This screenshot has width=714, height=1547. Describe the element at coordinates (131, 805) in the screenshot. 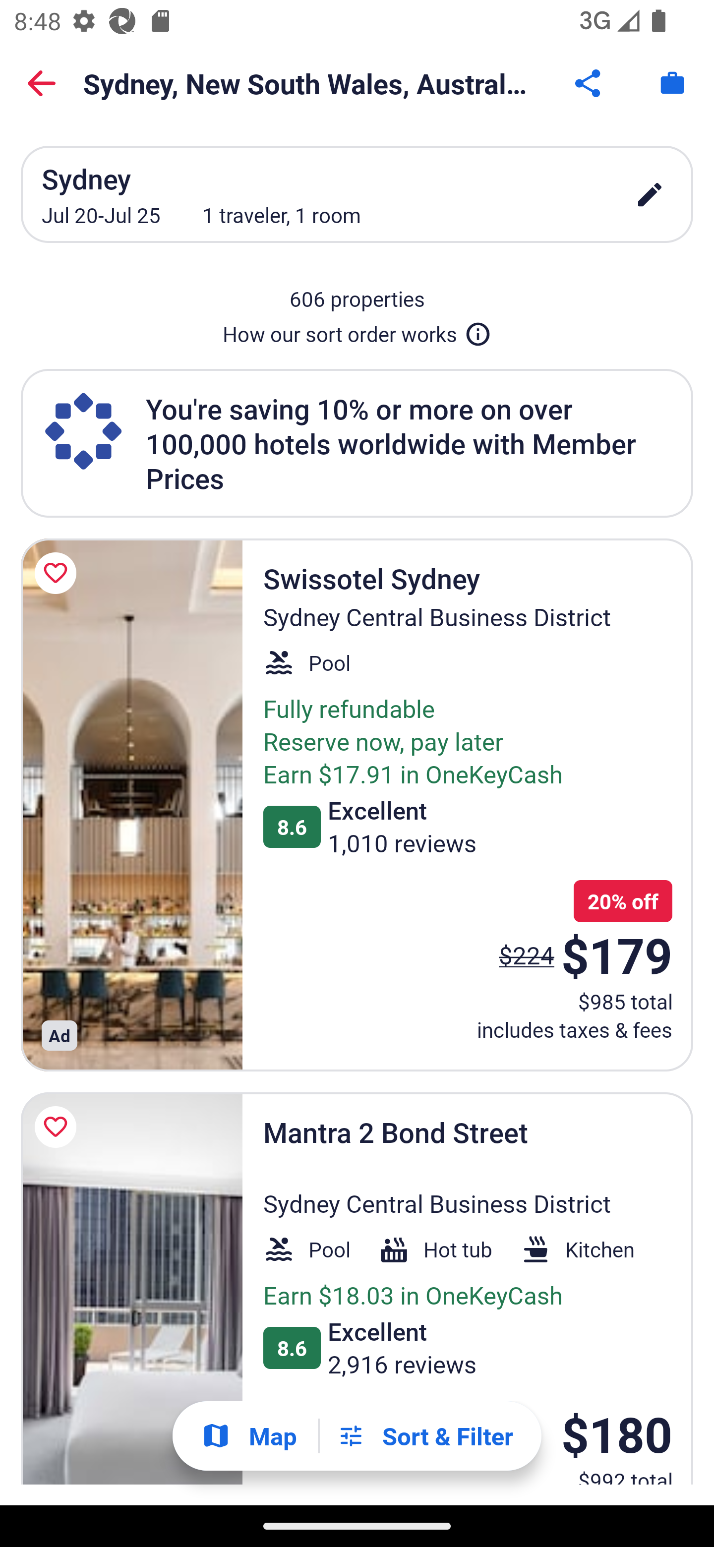

I see `Swissotel Sydney` at that location.